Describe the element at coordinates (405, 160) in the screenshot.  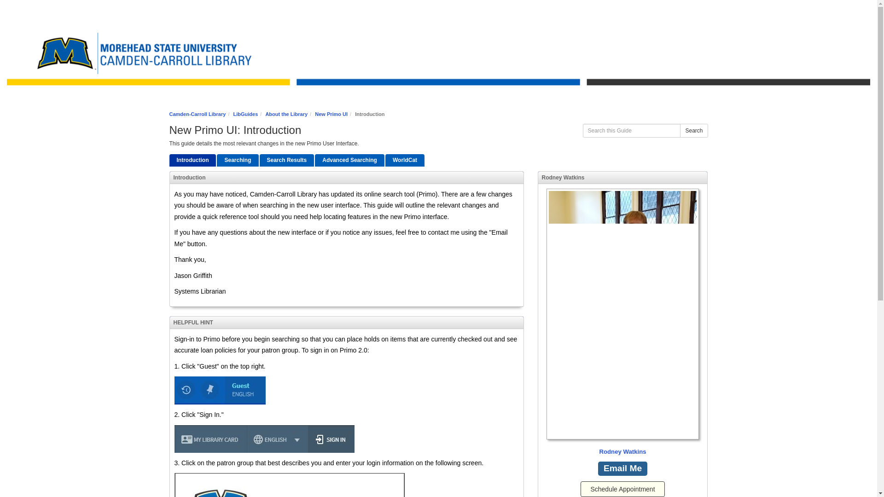
I see `WorldCat` at that location.